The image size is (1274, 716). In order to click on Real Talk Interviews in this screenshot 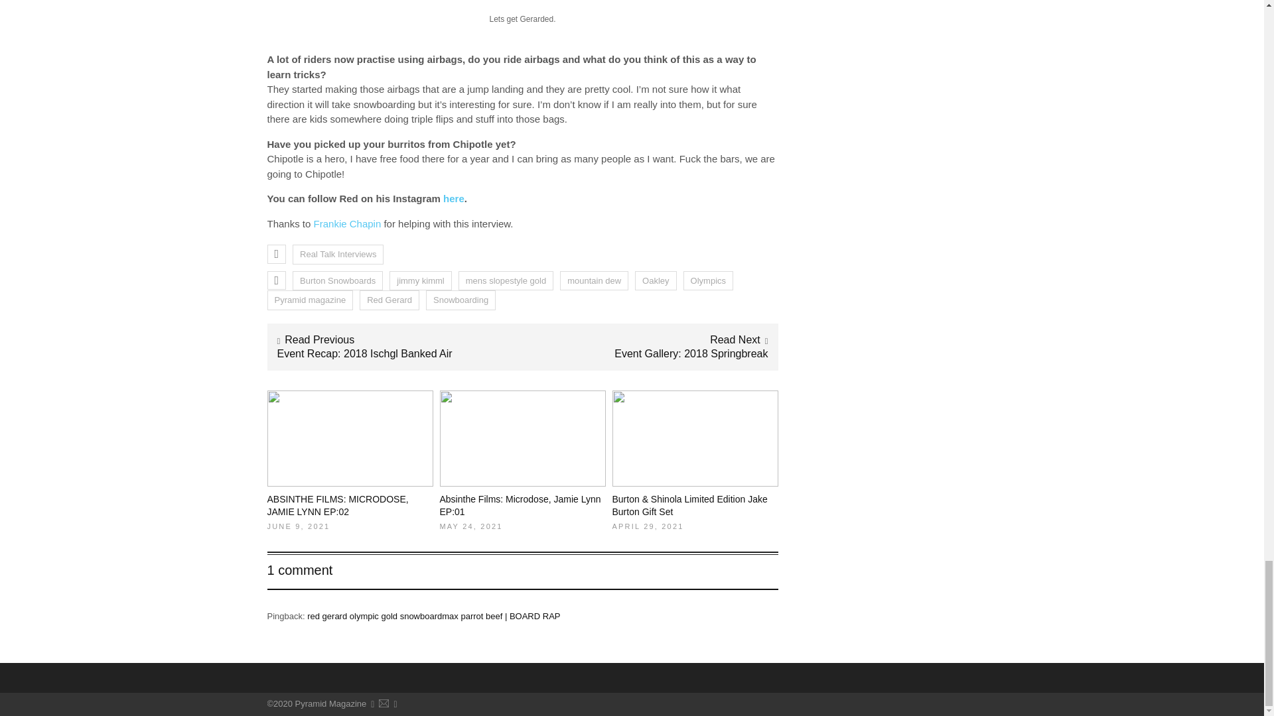, I will do `click(338, 255)`.